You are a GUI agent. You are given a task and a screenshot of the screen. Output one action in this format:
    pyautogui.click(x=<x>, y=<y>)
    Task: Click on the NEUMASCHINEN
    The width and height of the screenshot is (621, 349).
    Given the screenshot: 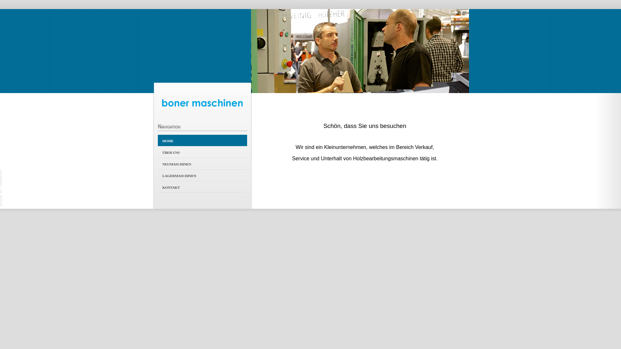 What is the action you would take?
    pyautogui.click(x=202, y=164)
    